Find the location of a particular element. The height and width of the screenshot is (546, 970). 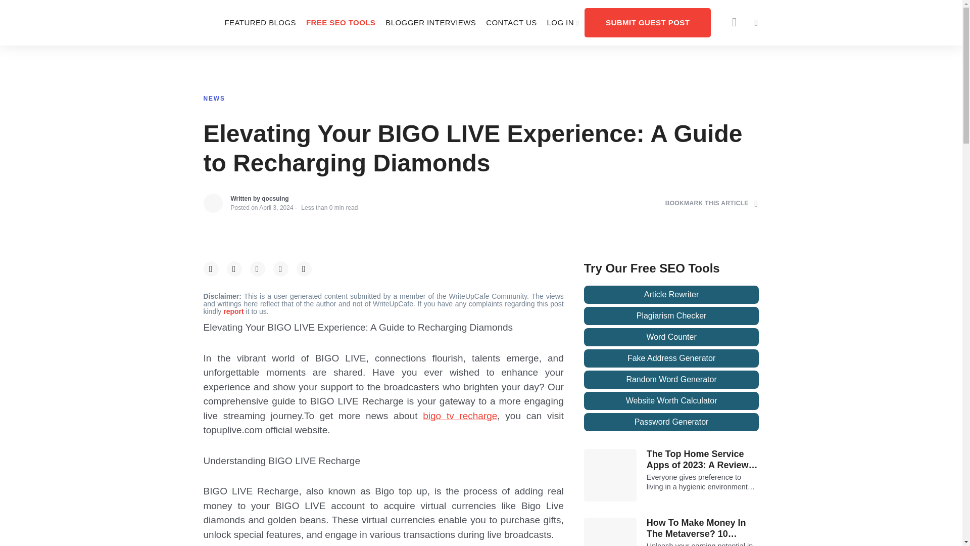

SUBMIT GUEST POST is located at coordinates (648, 22).